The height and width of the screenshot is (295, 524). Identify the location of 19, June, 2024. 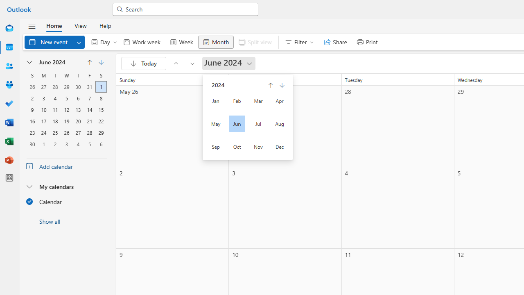
(66, 120).